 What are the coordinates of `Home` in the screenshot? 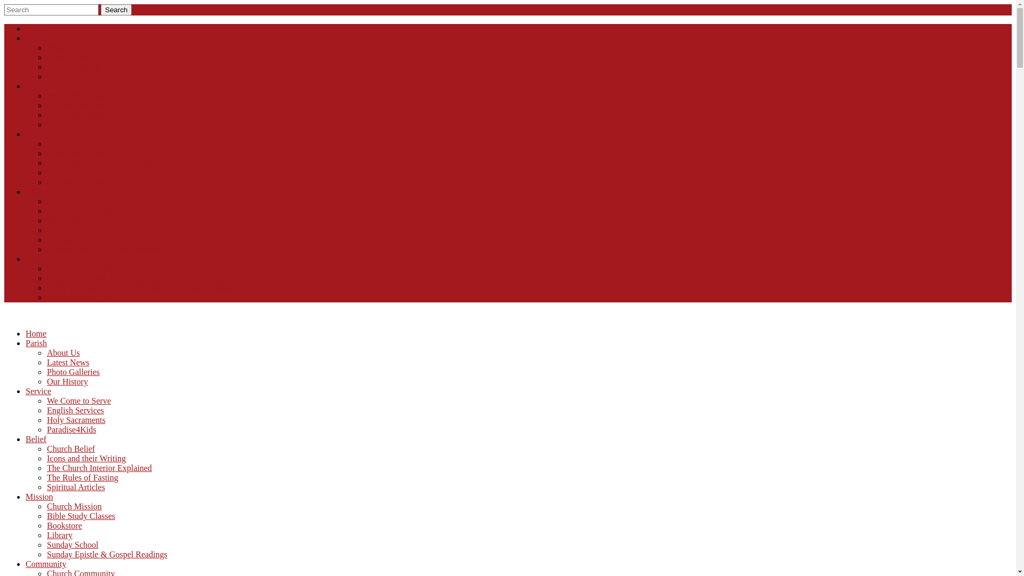 It's located at (36, 29).